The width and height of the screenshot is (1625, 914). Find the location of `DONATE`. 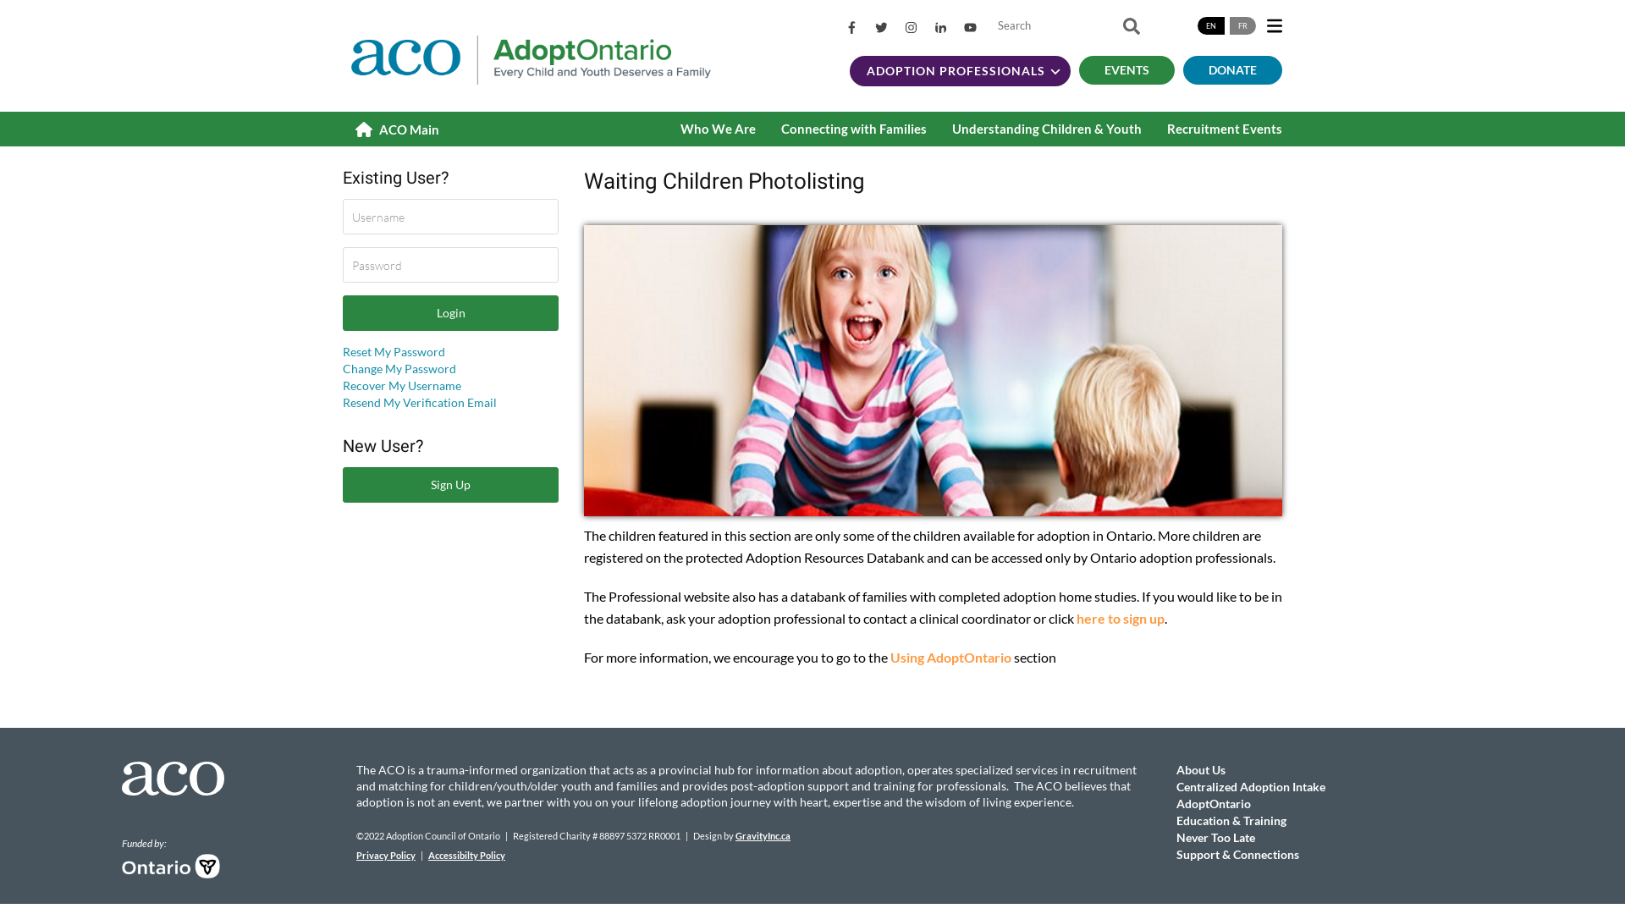

DONATE is located at coordinates (1232, 70).